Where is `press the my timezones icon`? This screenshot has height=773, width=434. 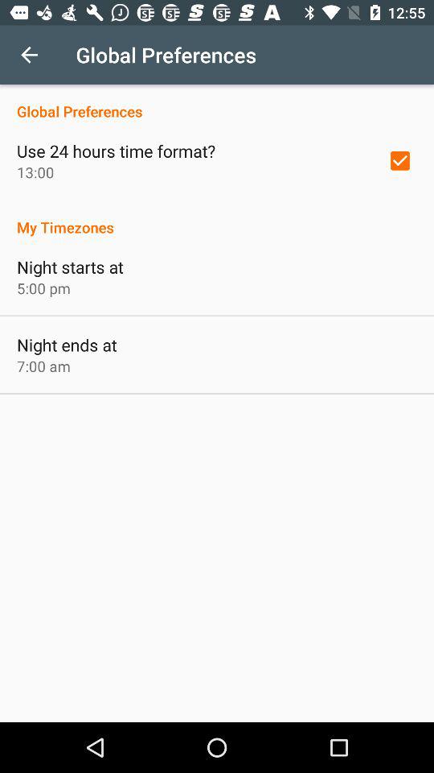
press the my timezones icon is located at coordinates (217, 219).